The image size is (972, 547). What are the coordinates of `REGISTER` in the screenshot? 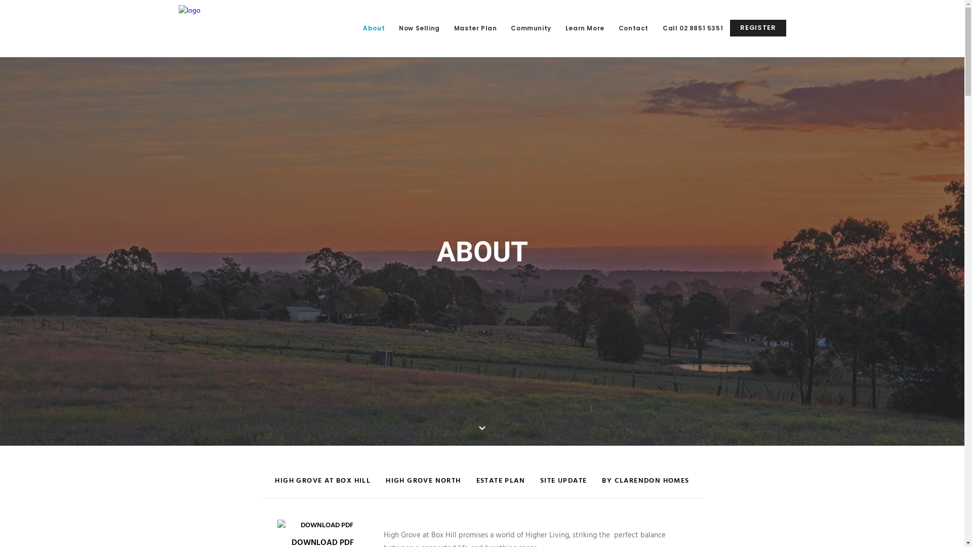 It's located at (758, 28).